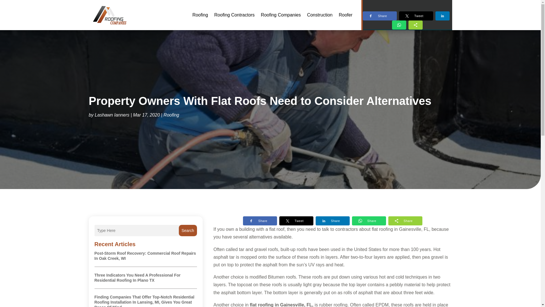 The width and height of the screenshot is (545, 307). I want to click on Construction, so click(320, 15).